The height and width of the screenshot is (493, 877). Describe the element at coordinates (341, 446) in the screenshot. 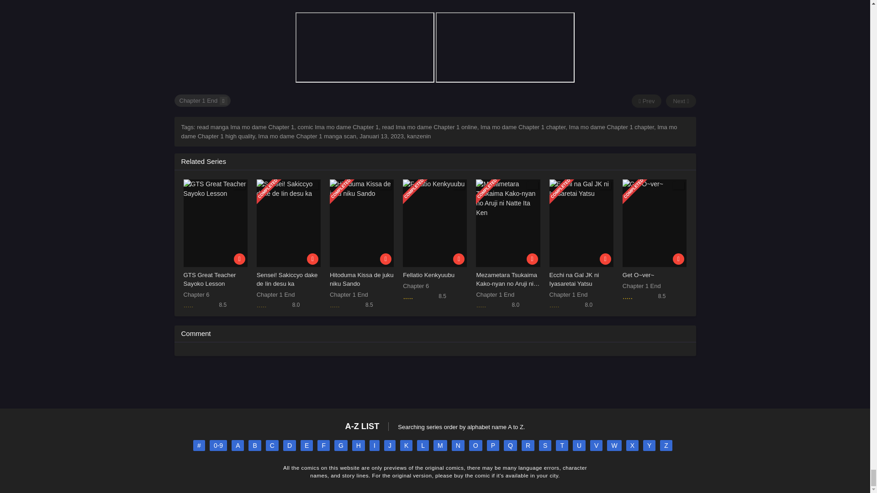

I see `G` at that location.